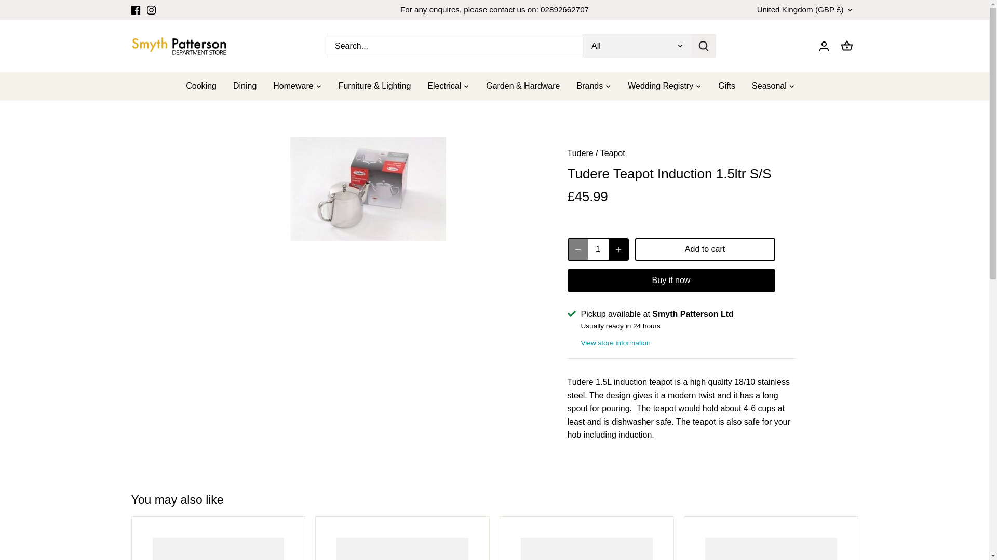 This screenshot has height=560, width=997. Describe the element at coordinates (494, 9) in the screenshot. I see `For any enquires, please contact us on: 02892662707` at that location.